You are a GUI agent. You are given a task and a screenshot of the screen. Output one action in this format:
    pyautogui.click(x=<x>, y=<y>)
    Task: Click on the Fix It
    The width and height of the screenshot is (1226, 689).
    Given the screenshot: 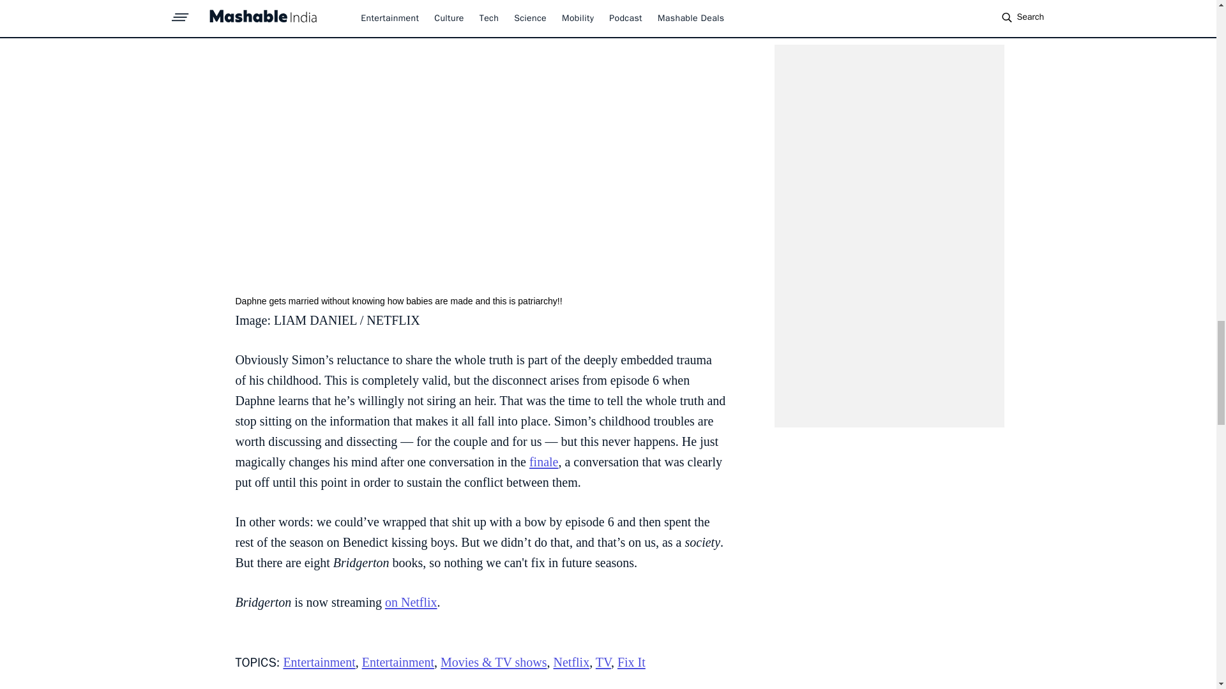 What is the action you would take?
    pyautogui.click(x=632, y=662)
    